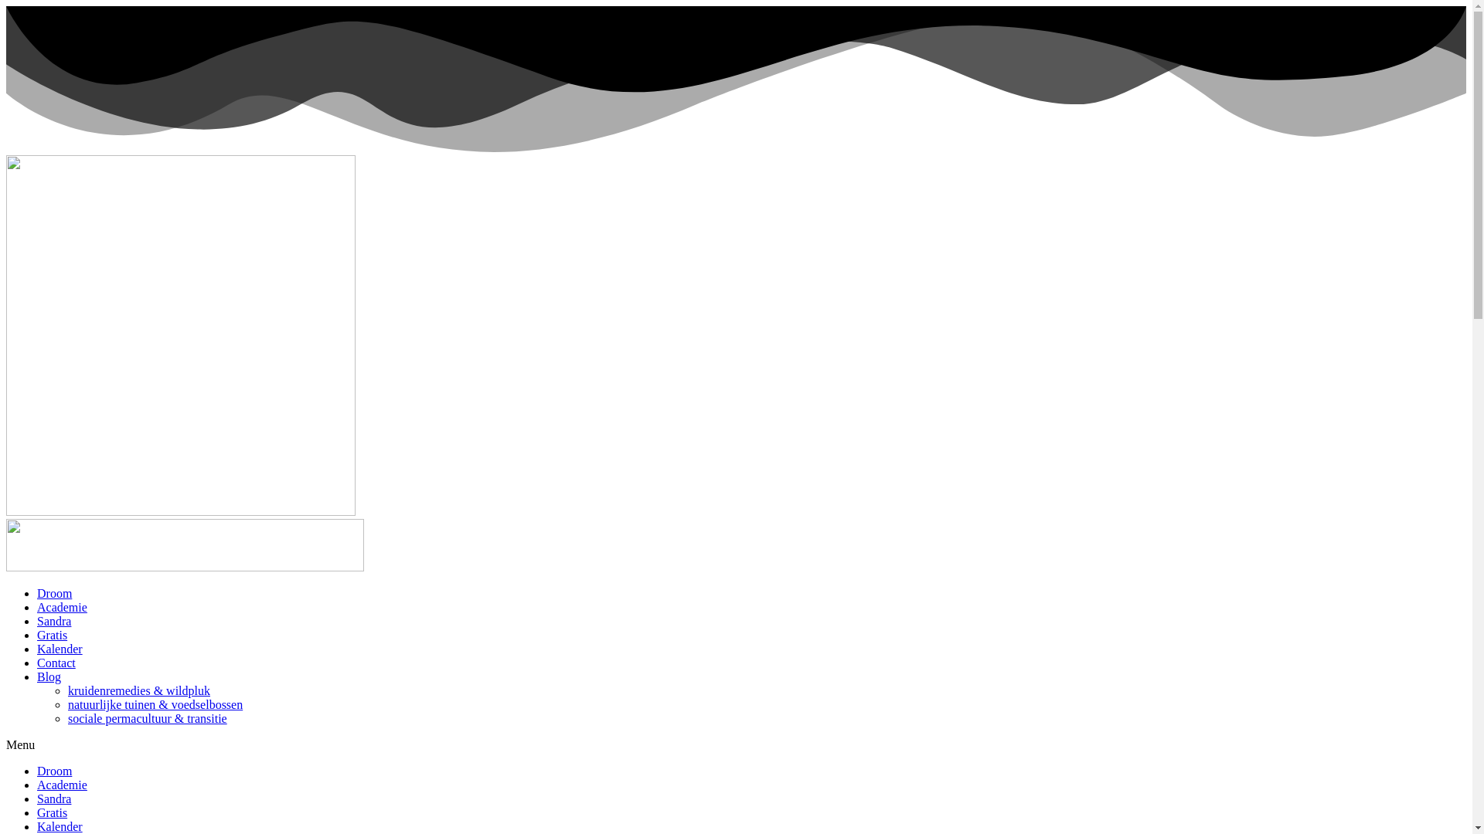  Describe the element at coordinates (155, 704) in the screenshot. I see `natuurlijke tuinen & voedselbossen` at that location.